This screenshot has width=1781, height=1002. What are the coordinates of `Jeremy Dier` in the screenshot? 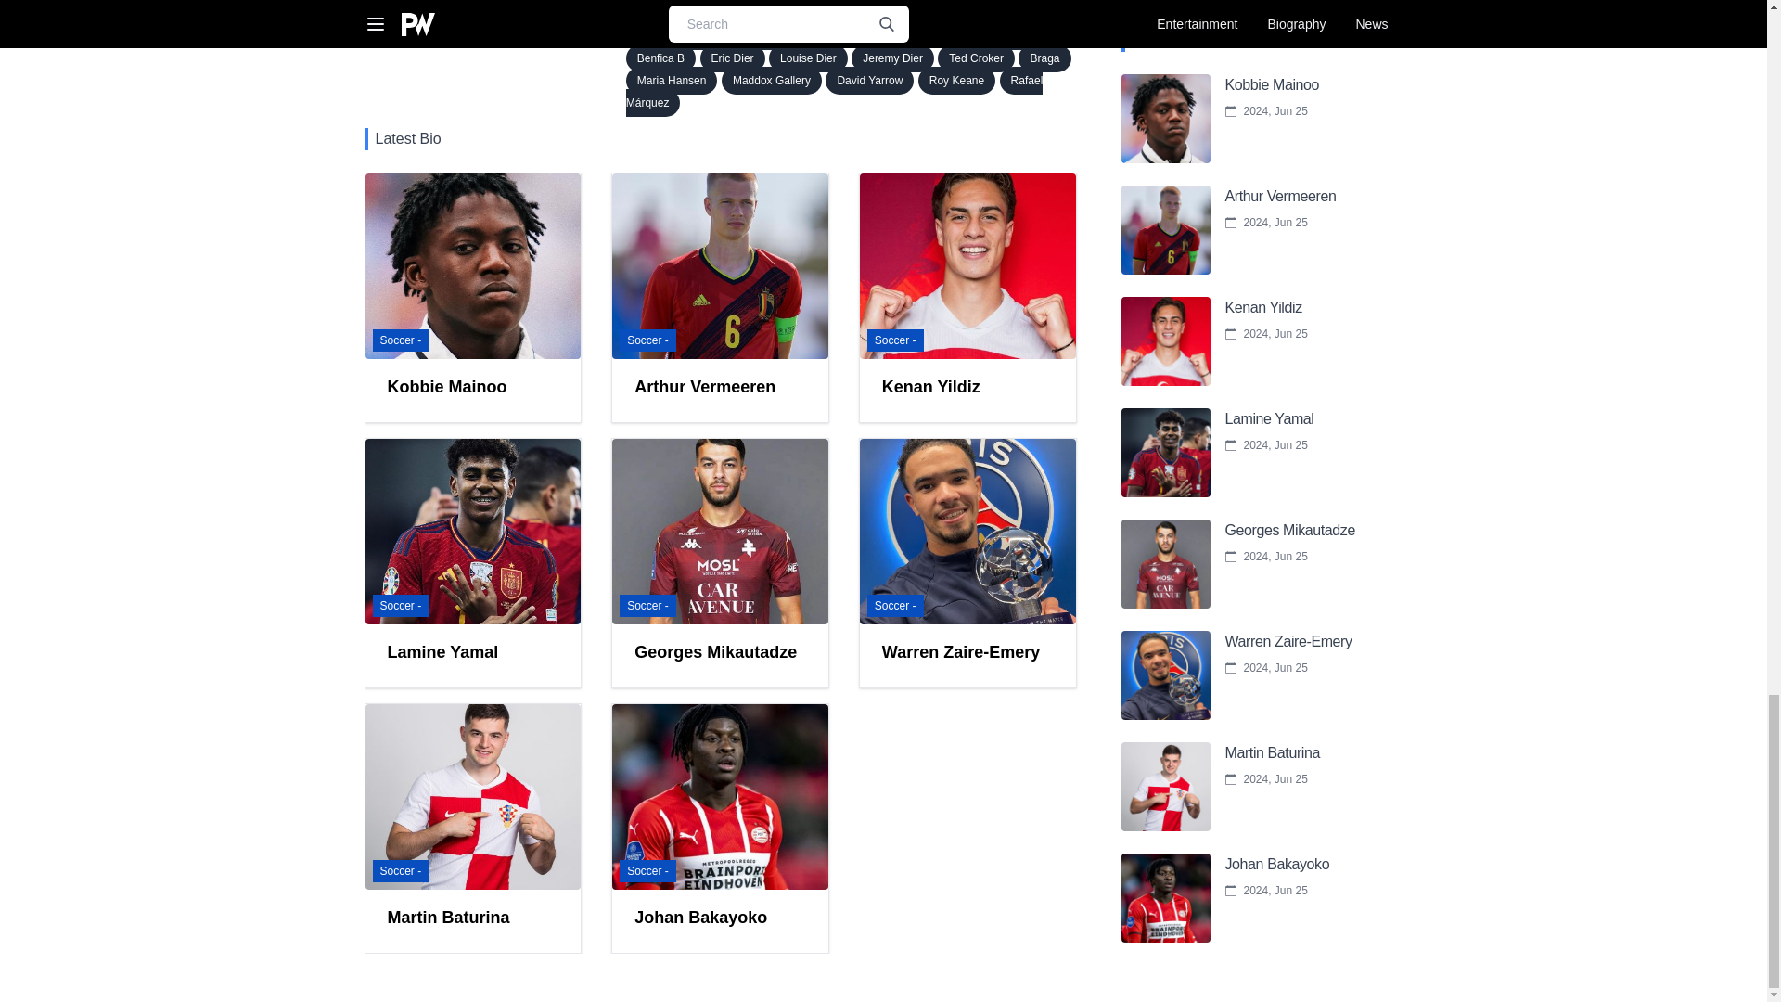 It's located at (892, 58).